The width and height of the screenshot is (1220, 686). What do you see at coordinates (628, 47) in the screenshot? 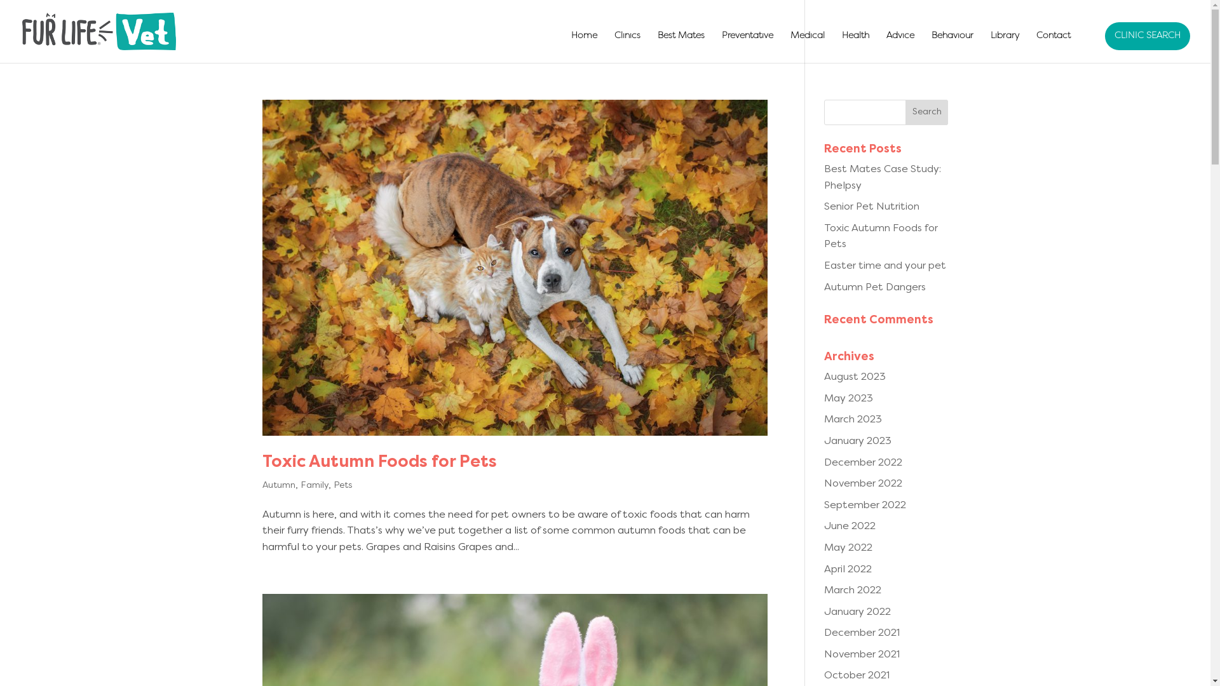
I see `Clinics` at bounding box center [628, 47].